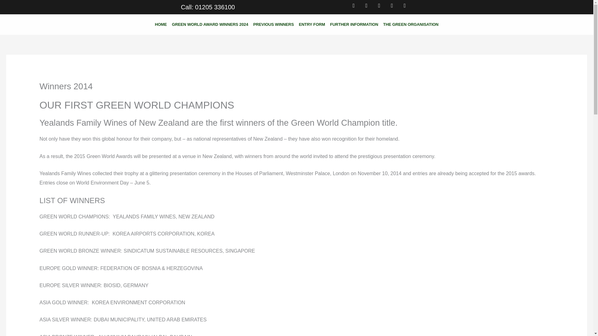 The height and width of the screenshot is (336, 598). What do you see at coordinates (405, 6) in the screenshot?
I see `Instagram` at bounding box center [405, 6].